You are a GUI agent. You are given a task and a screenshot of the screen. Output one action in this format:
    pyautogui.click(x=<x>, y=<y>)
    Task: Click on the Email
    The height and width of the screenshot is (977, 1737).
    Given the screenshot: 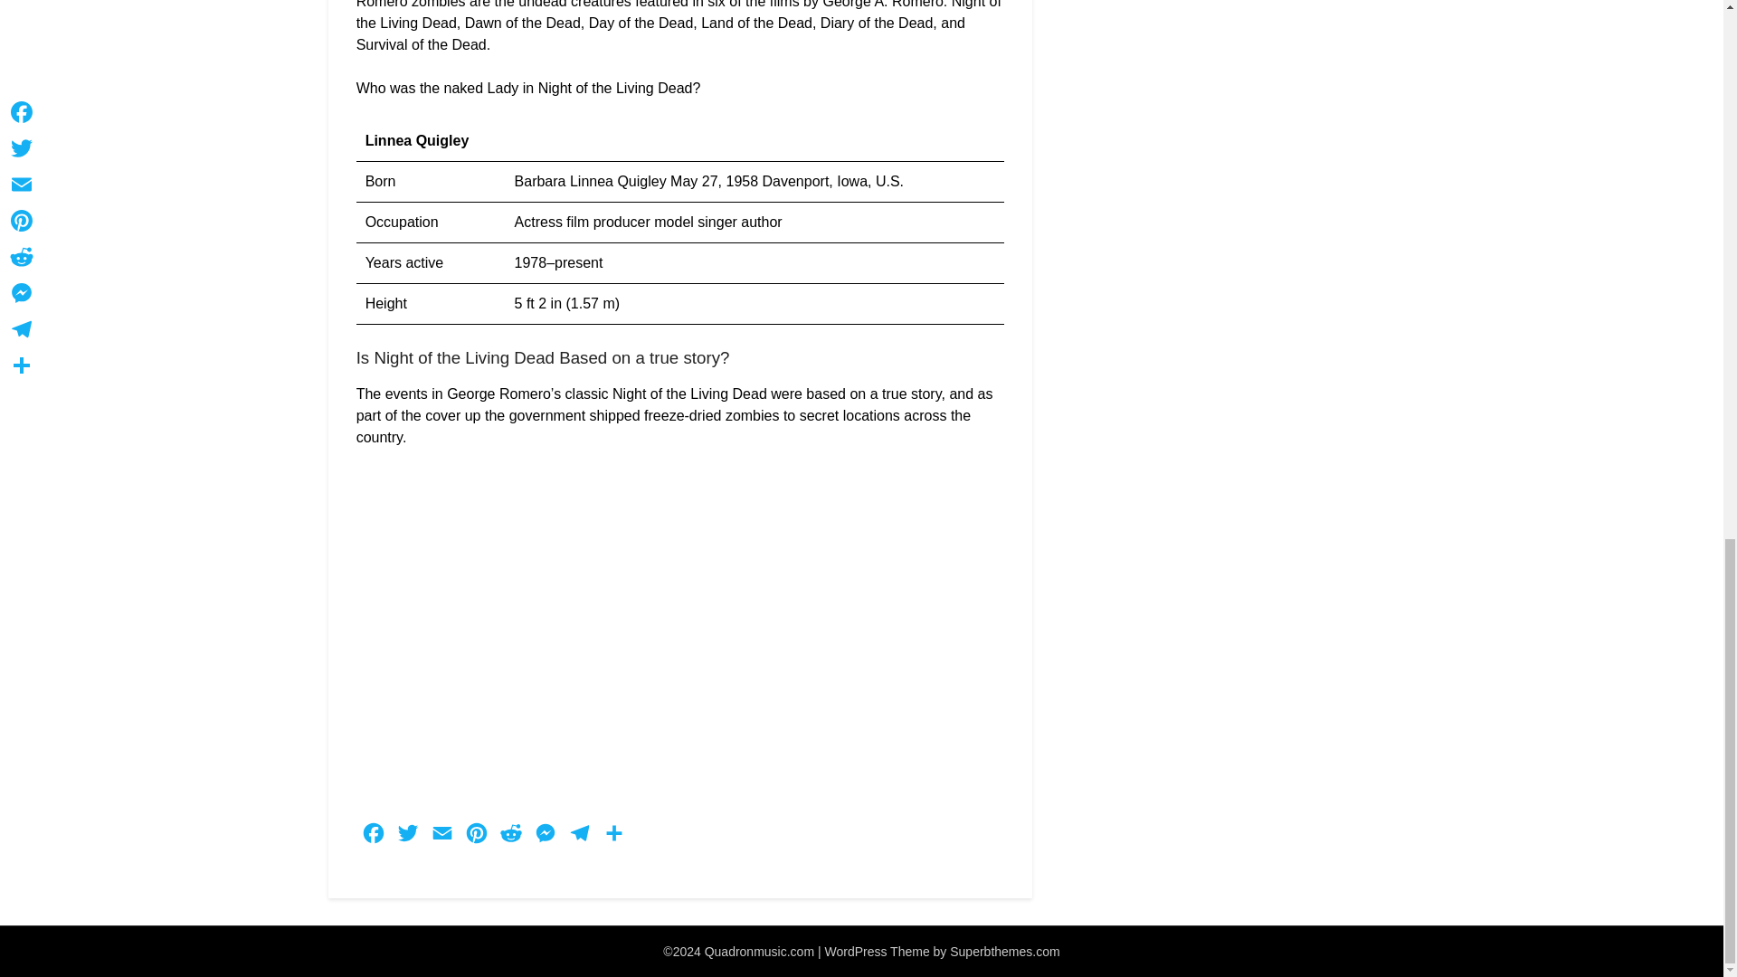 What is the action you would take?
    pyautogui.click(x=442, y=838)
    